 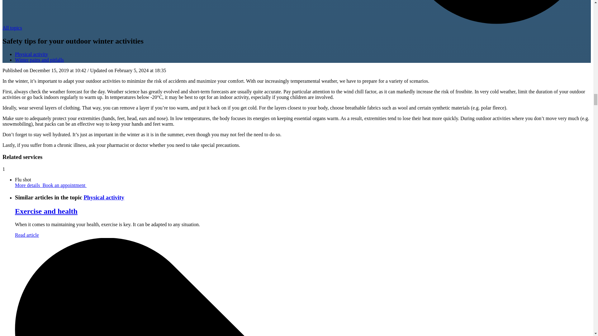 I want to click on Physical activity, so click(x=103, y=197).